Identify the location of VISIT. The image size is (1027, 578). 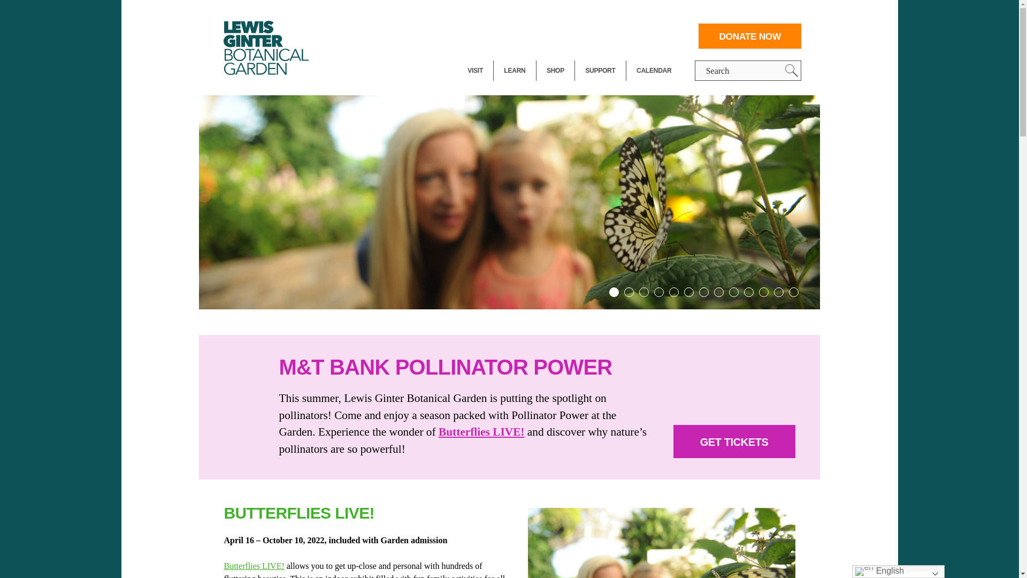
(475, 71).